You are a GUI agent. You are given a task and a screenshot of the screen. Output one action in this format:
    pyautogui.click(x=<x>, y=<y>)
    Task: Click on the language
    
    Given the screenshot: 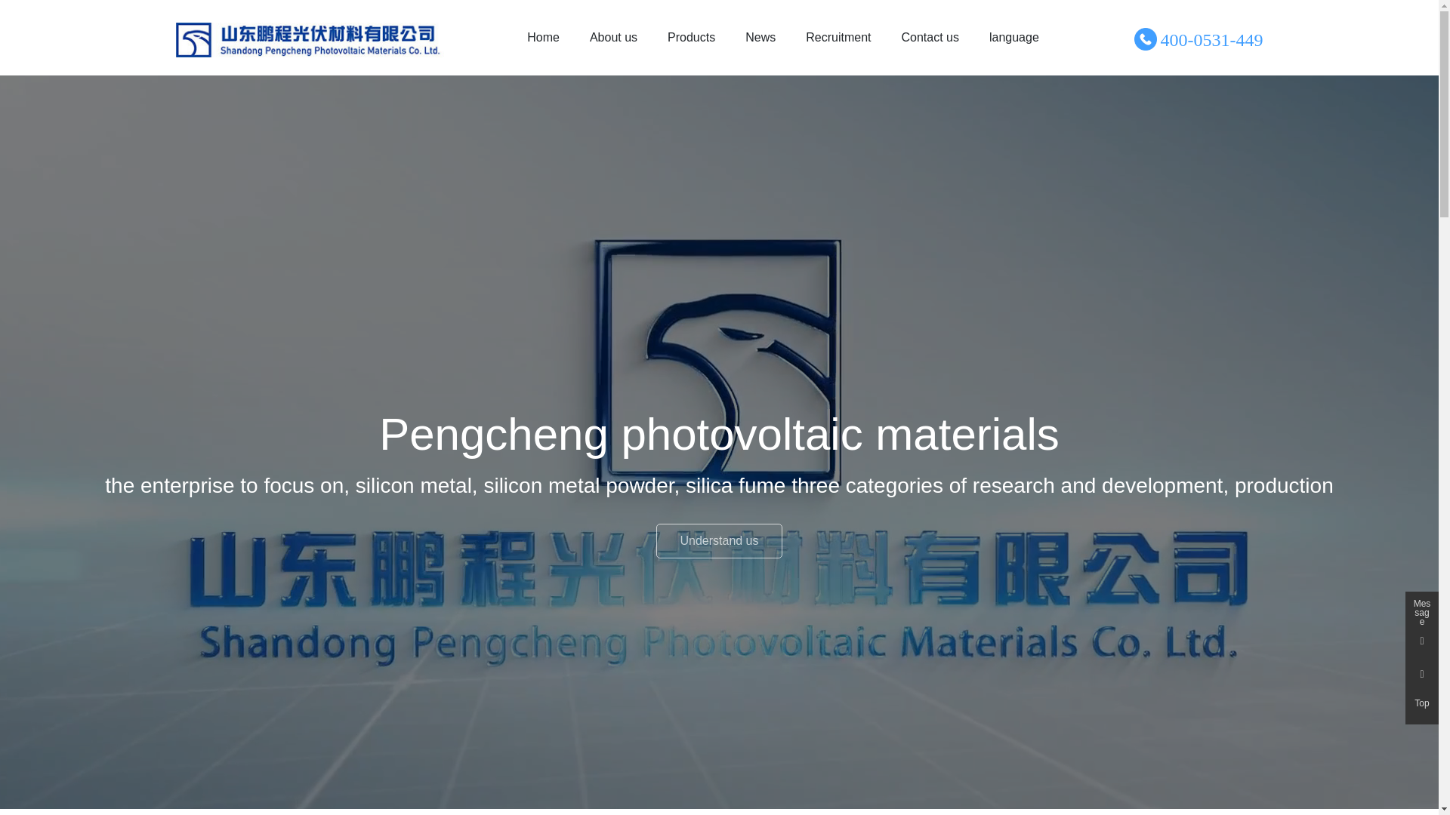 What is the action you would take?
    pyautogui.click(x=1014, y=38)
    